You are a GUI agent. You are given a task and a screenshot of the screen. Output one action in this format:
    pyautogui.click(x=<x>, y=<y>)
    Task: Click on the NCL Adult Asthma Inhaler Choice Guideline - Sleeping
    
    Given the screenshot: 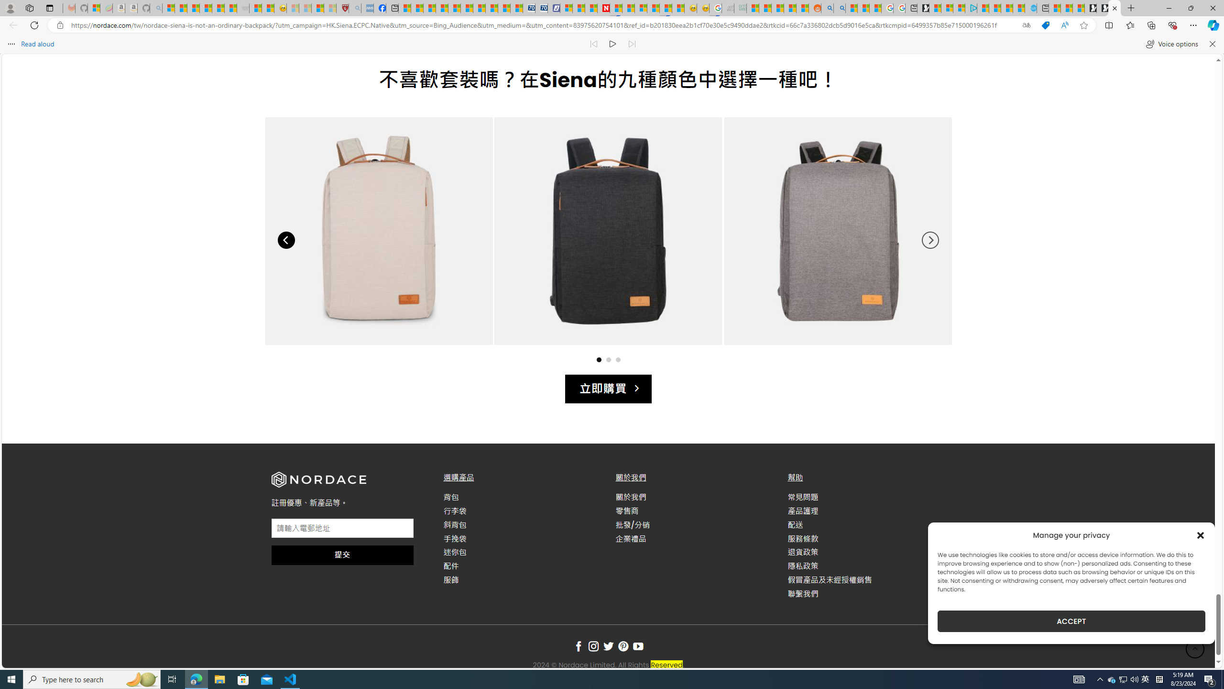 What is the action you would take?
    pyautogui.click(x=368, y=8)
    